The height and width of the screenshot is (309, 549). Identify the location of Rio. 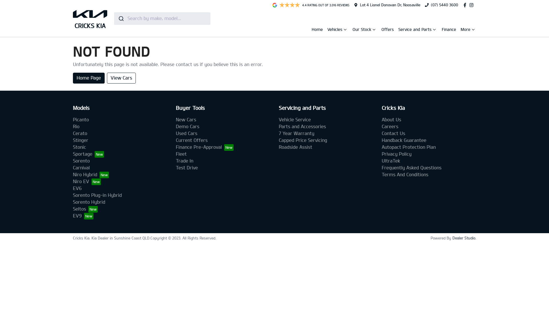
(76, 126).